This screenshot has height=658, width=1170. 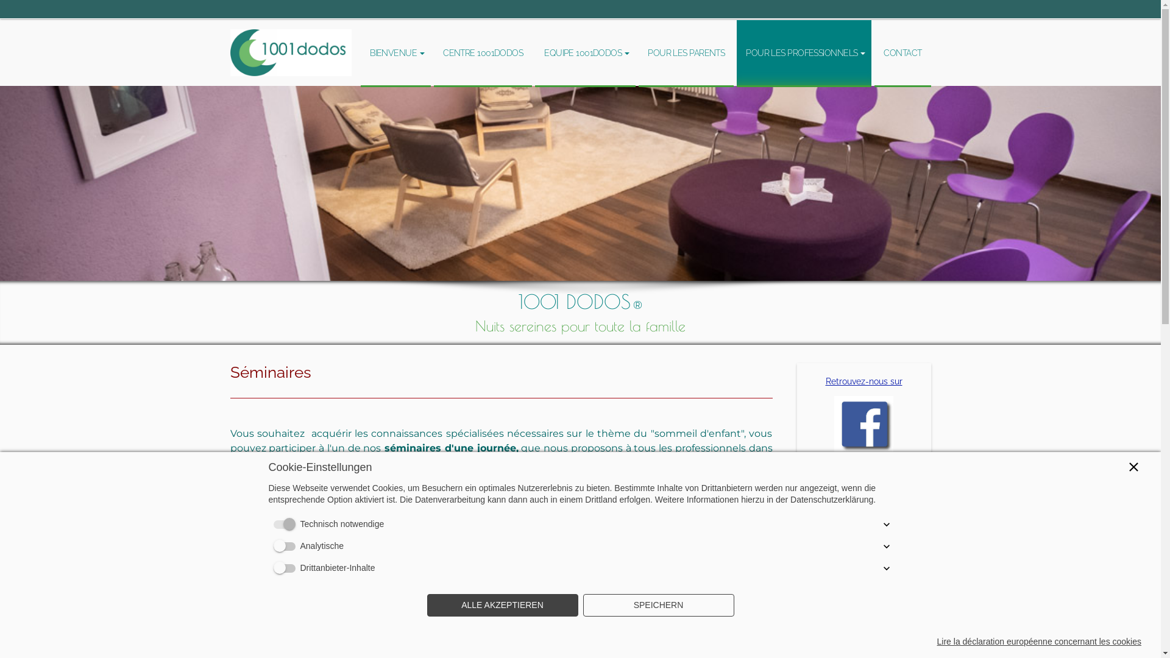 I want to click on EQUIPE 1001DODOS, so click(x=585, y=54).